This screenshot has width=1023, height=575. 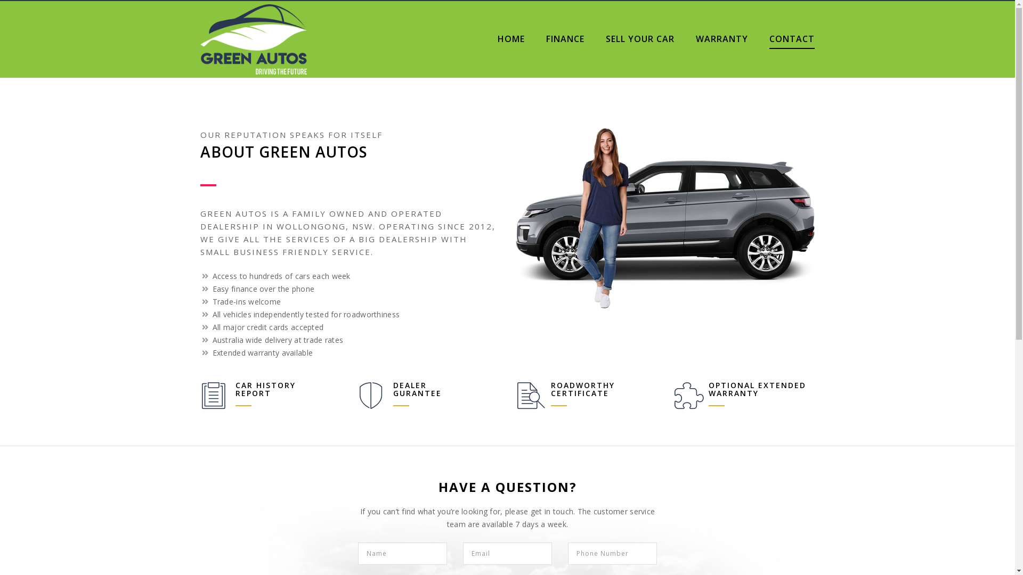 What do you see at coordinates (565, 39) in the screenshot?
I see `FINANCE` at bounding box center [565, 39].